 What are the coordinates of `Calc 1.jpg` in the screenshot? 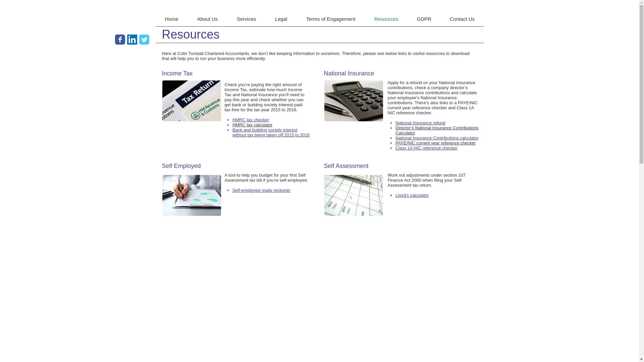 It's located at (354, 101).